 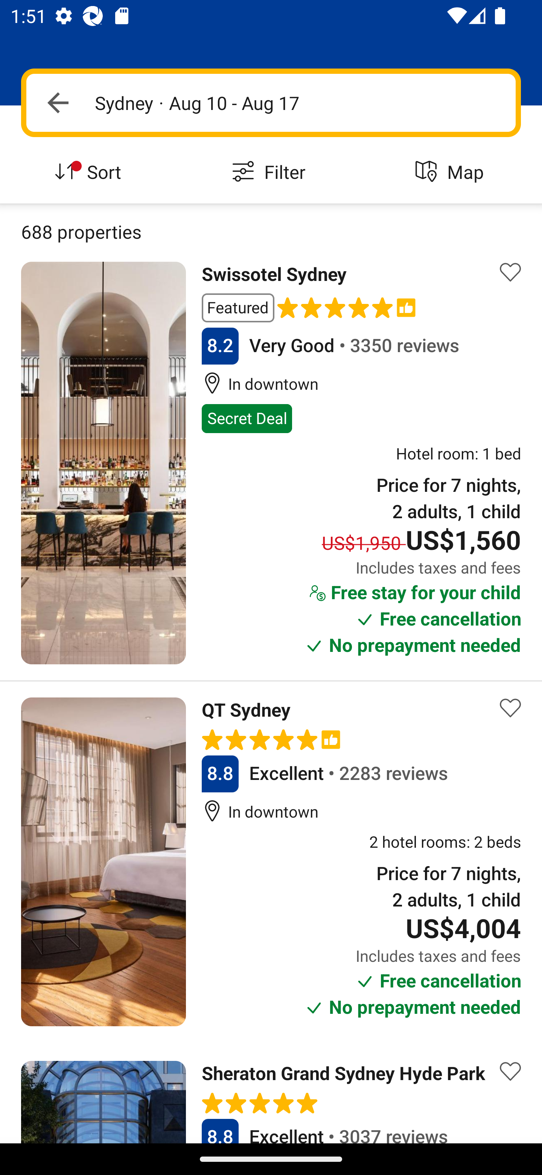 I want to click on Navigate up, so click(x=58, y=102).